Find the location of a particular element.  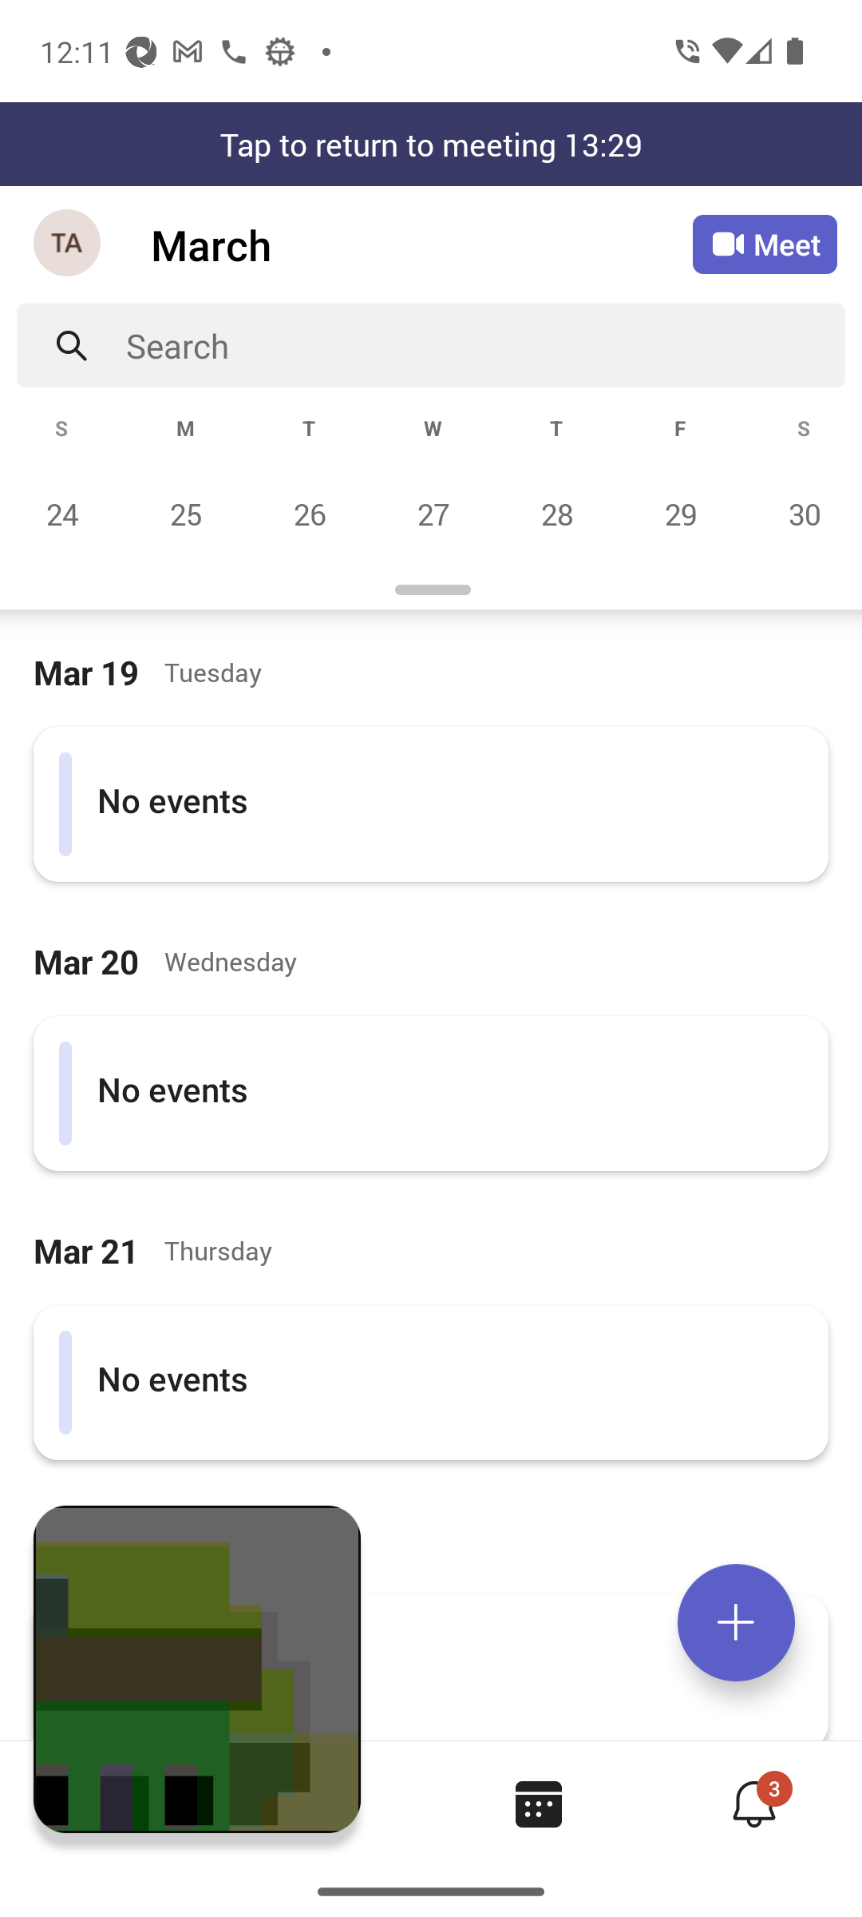

Saturday, March 30 30 is located at coordinates (801, 514).